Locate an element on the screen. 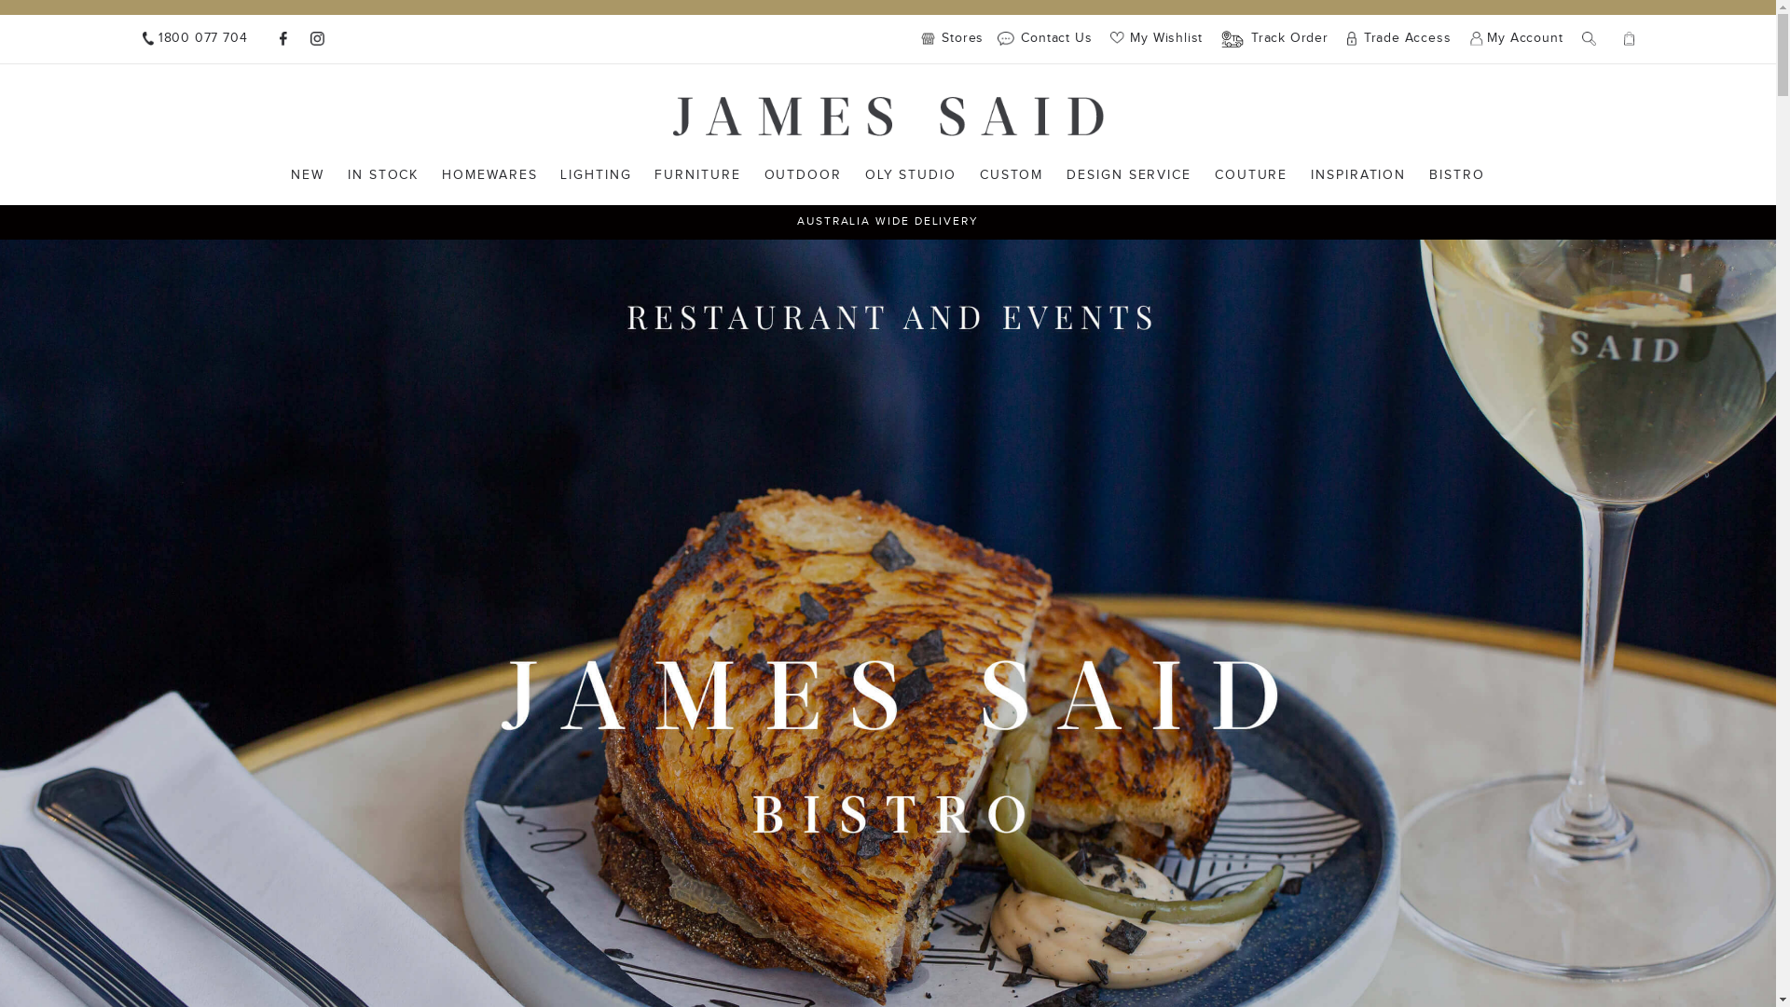 The height and width of the screenshot is (1007, 1790). HOMEWARES is located at coordinates (489, 176).